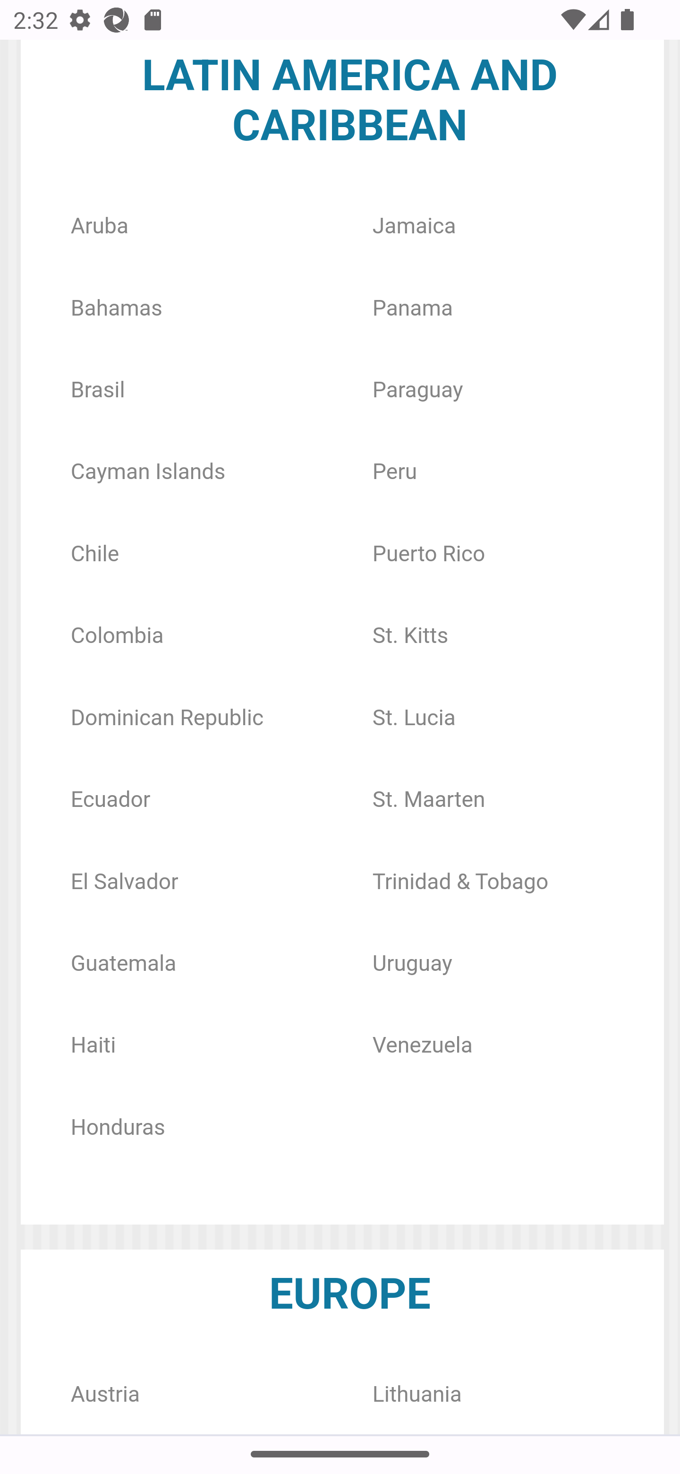 This screenshot has height=1474, width=680. Describe the element at coordinates (97, 390) in the screenshot. I see `Brasil` at that location.